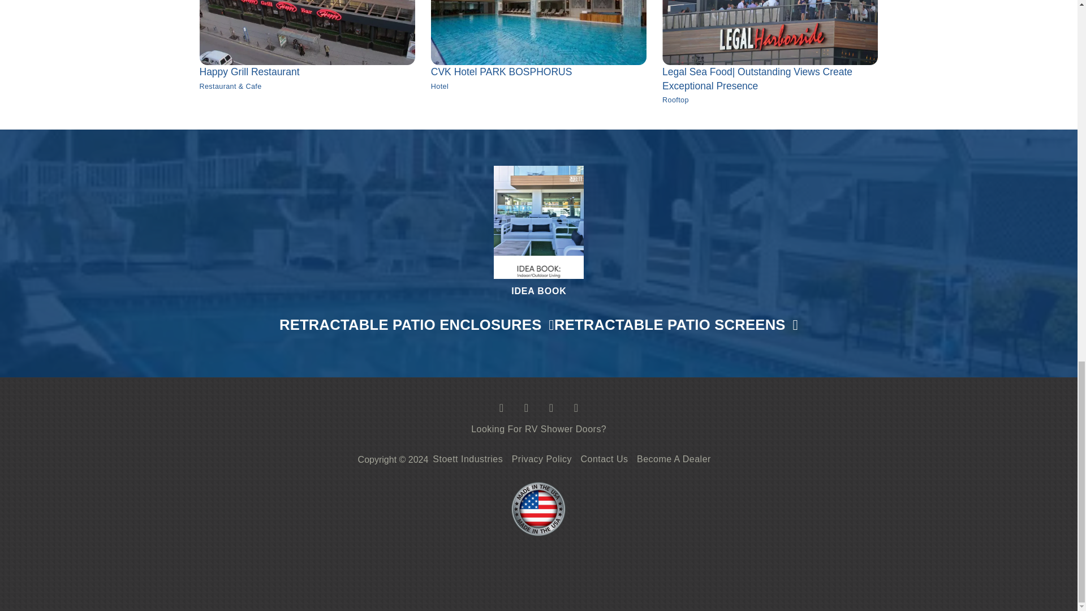  I want to click on RETRACTABLE PATIO ENCLOSURES, so click(416, 325).